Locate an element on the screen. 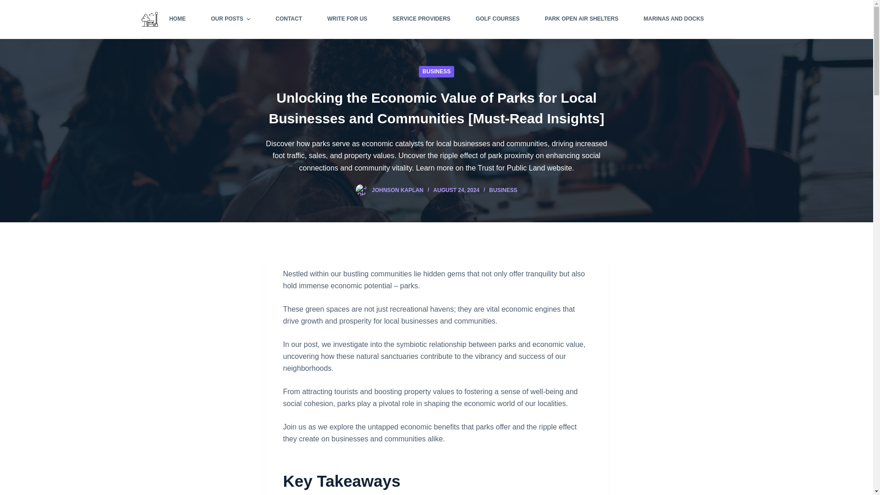  MARINAS AND DOCKS is located at coordinates (667, 19).